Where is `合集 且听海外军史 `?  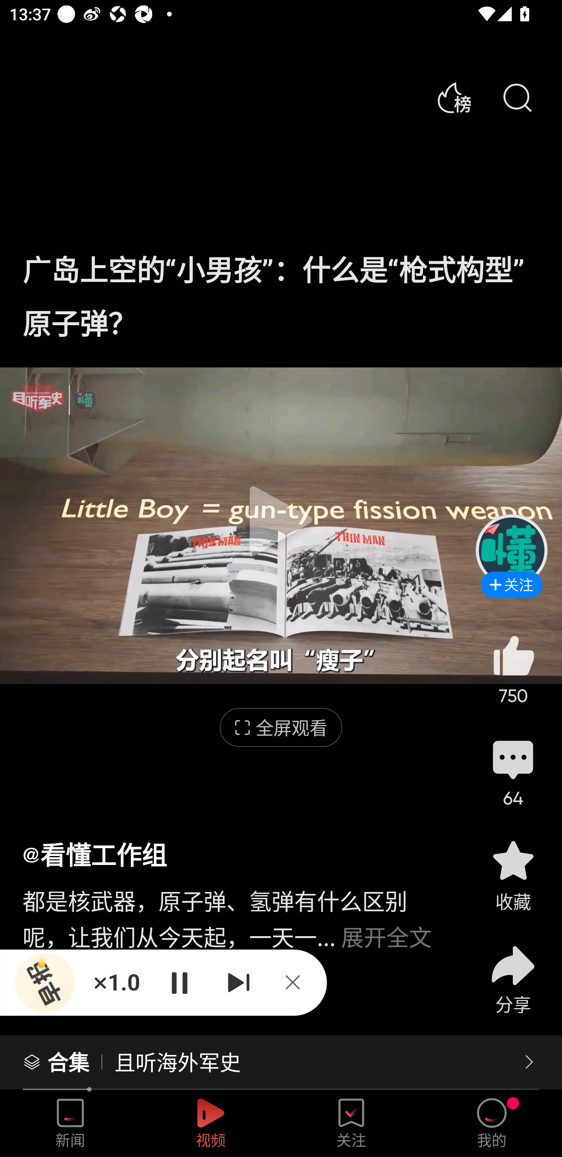
合集 且听海外军史  is located at coordinates (281, 1062).